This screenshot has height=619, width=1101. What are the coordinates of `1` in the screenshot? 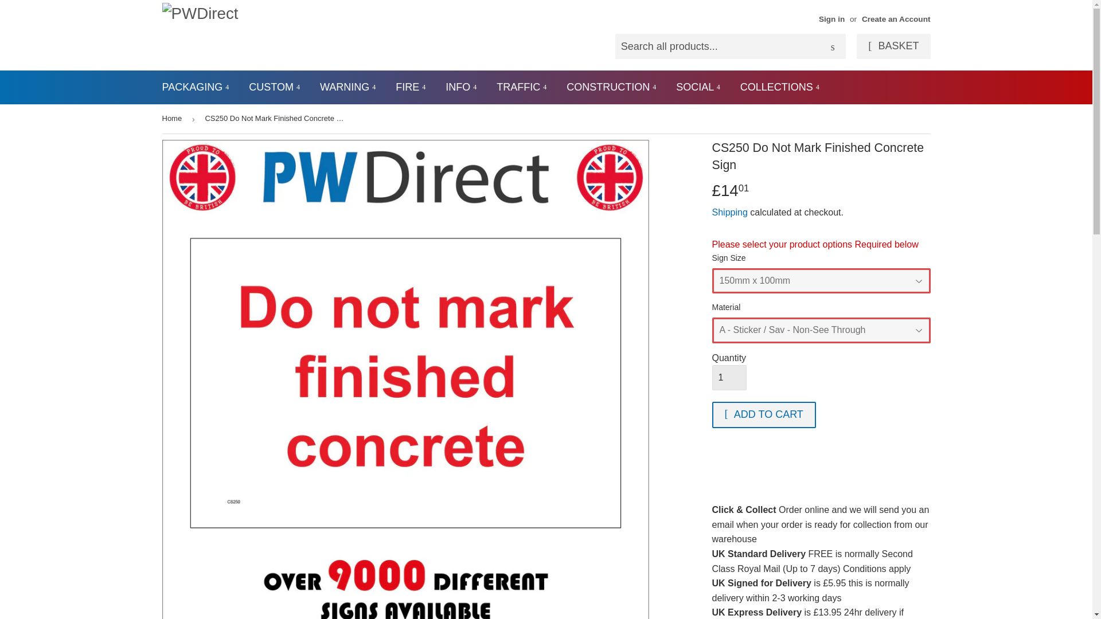 It's located at (729, 378).